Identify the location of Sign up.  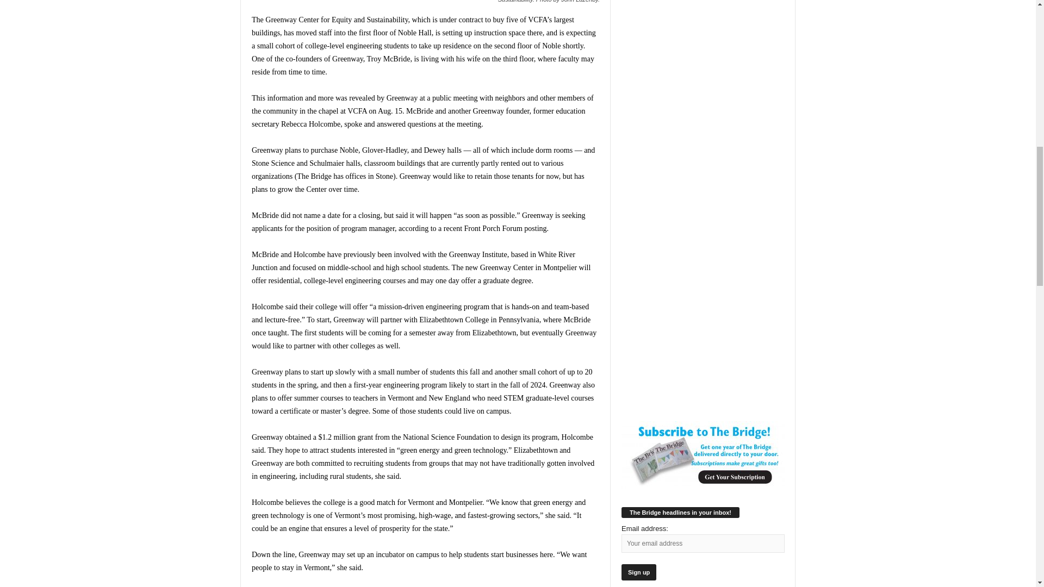
(638, 572).